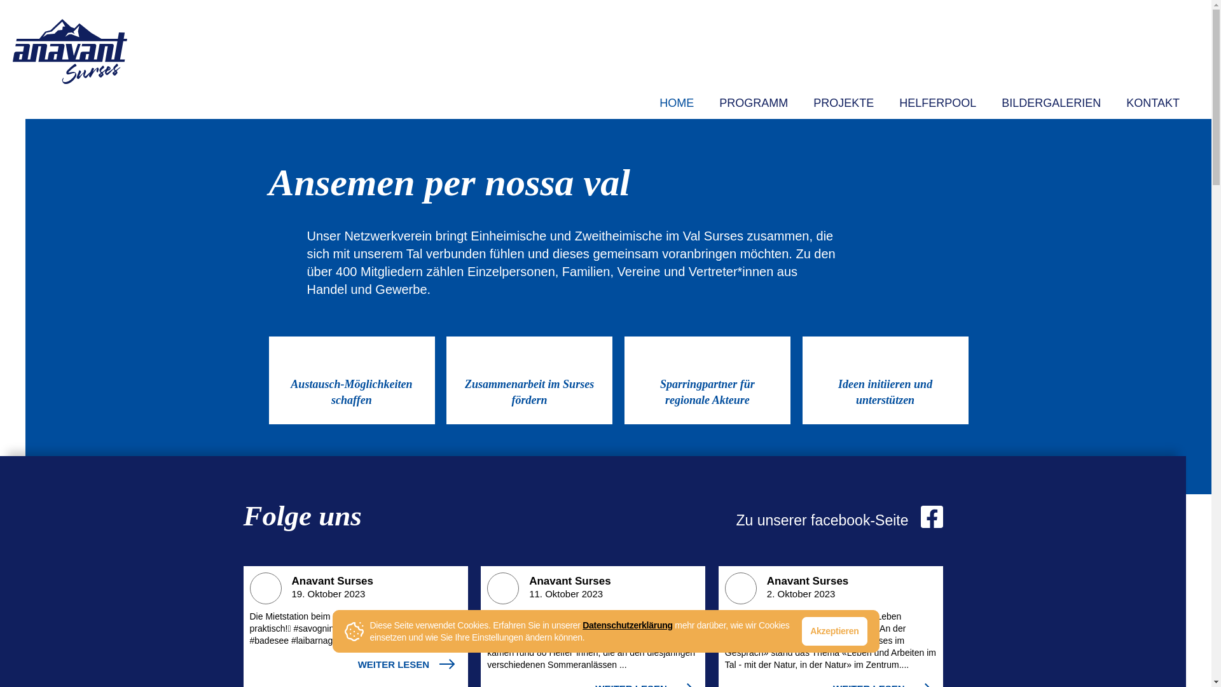 The width and height of the screenshot is (1221, 687). I want to click on PROGRAMM, so click(754, 103).